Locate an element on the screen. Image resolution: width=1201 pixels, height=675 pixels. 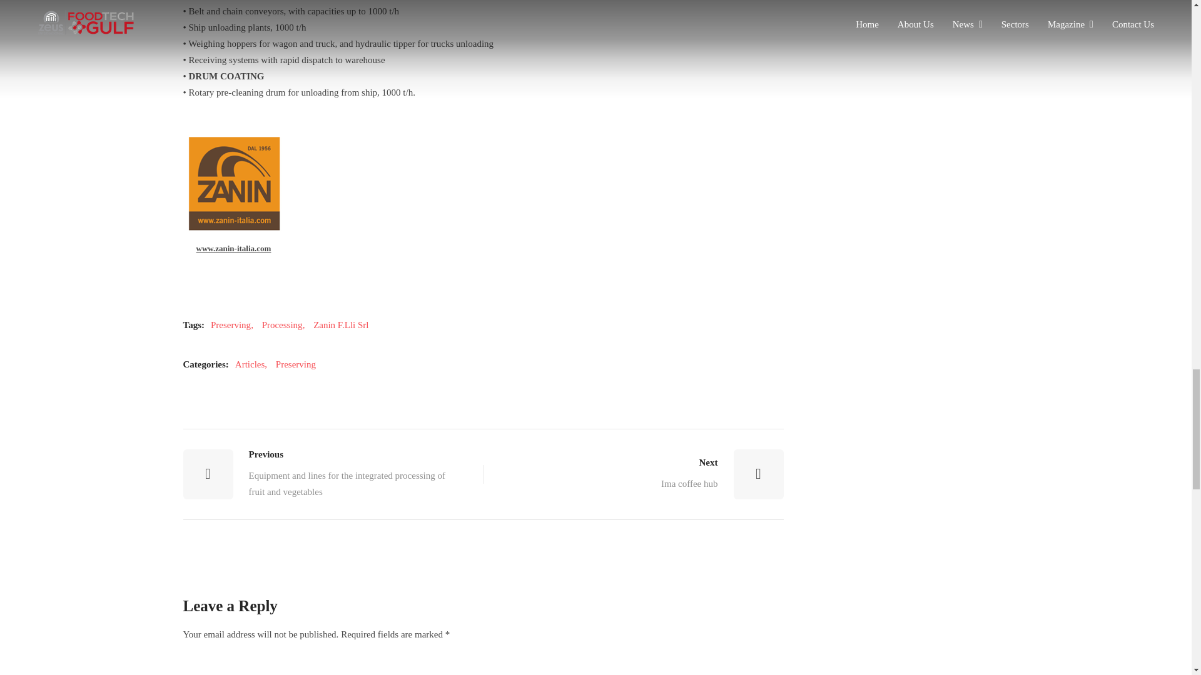
Articles is located at coordinates (295, 365).